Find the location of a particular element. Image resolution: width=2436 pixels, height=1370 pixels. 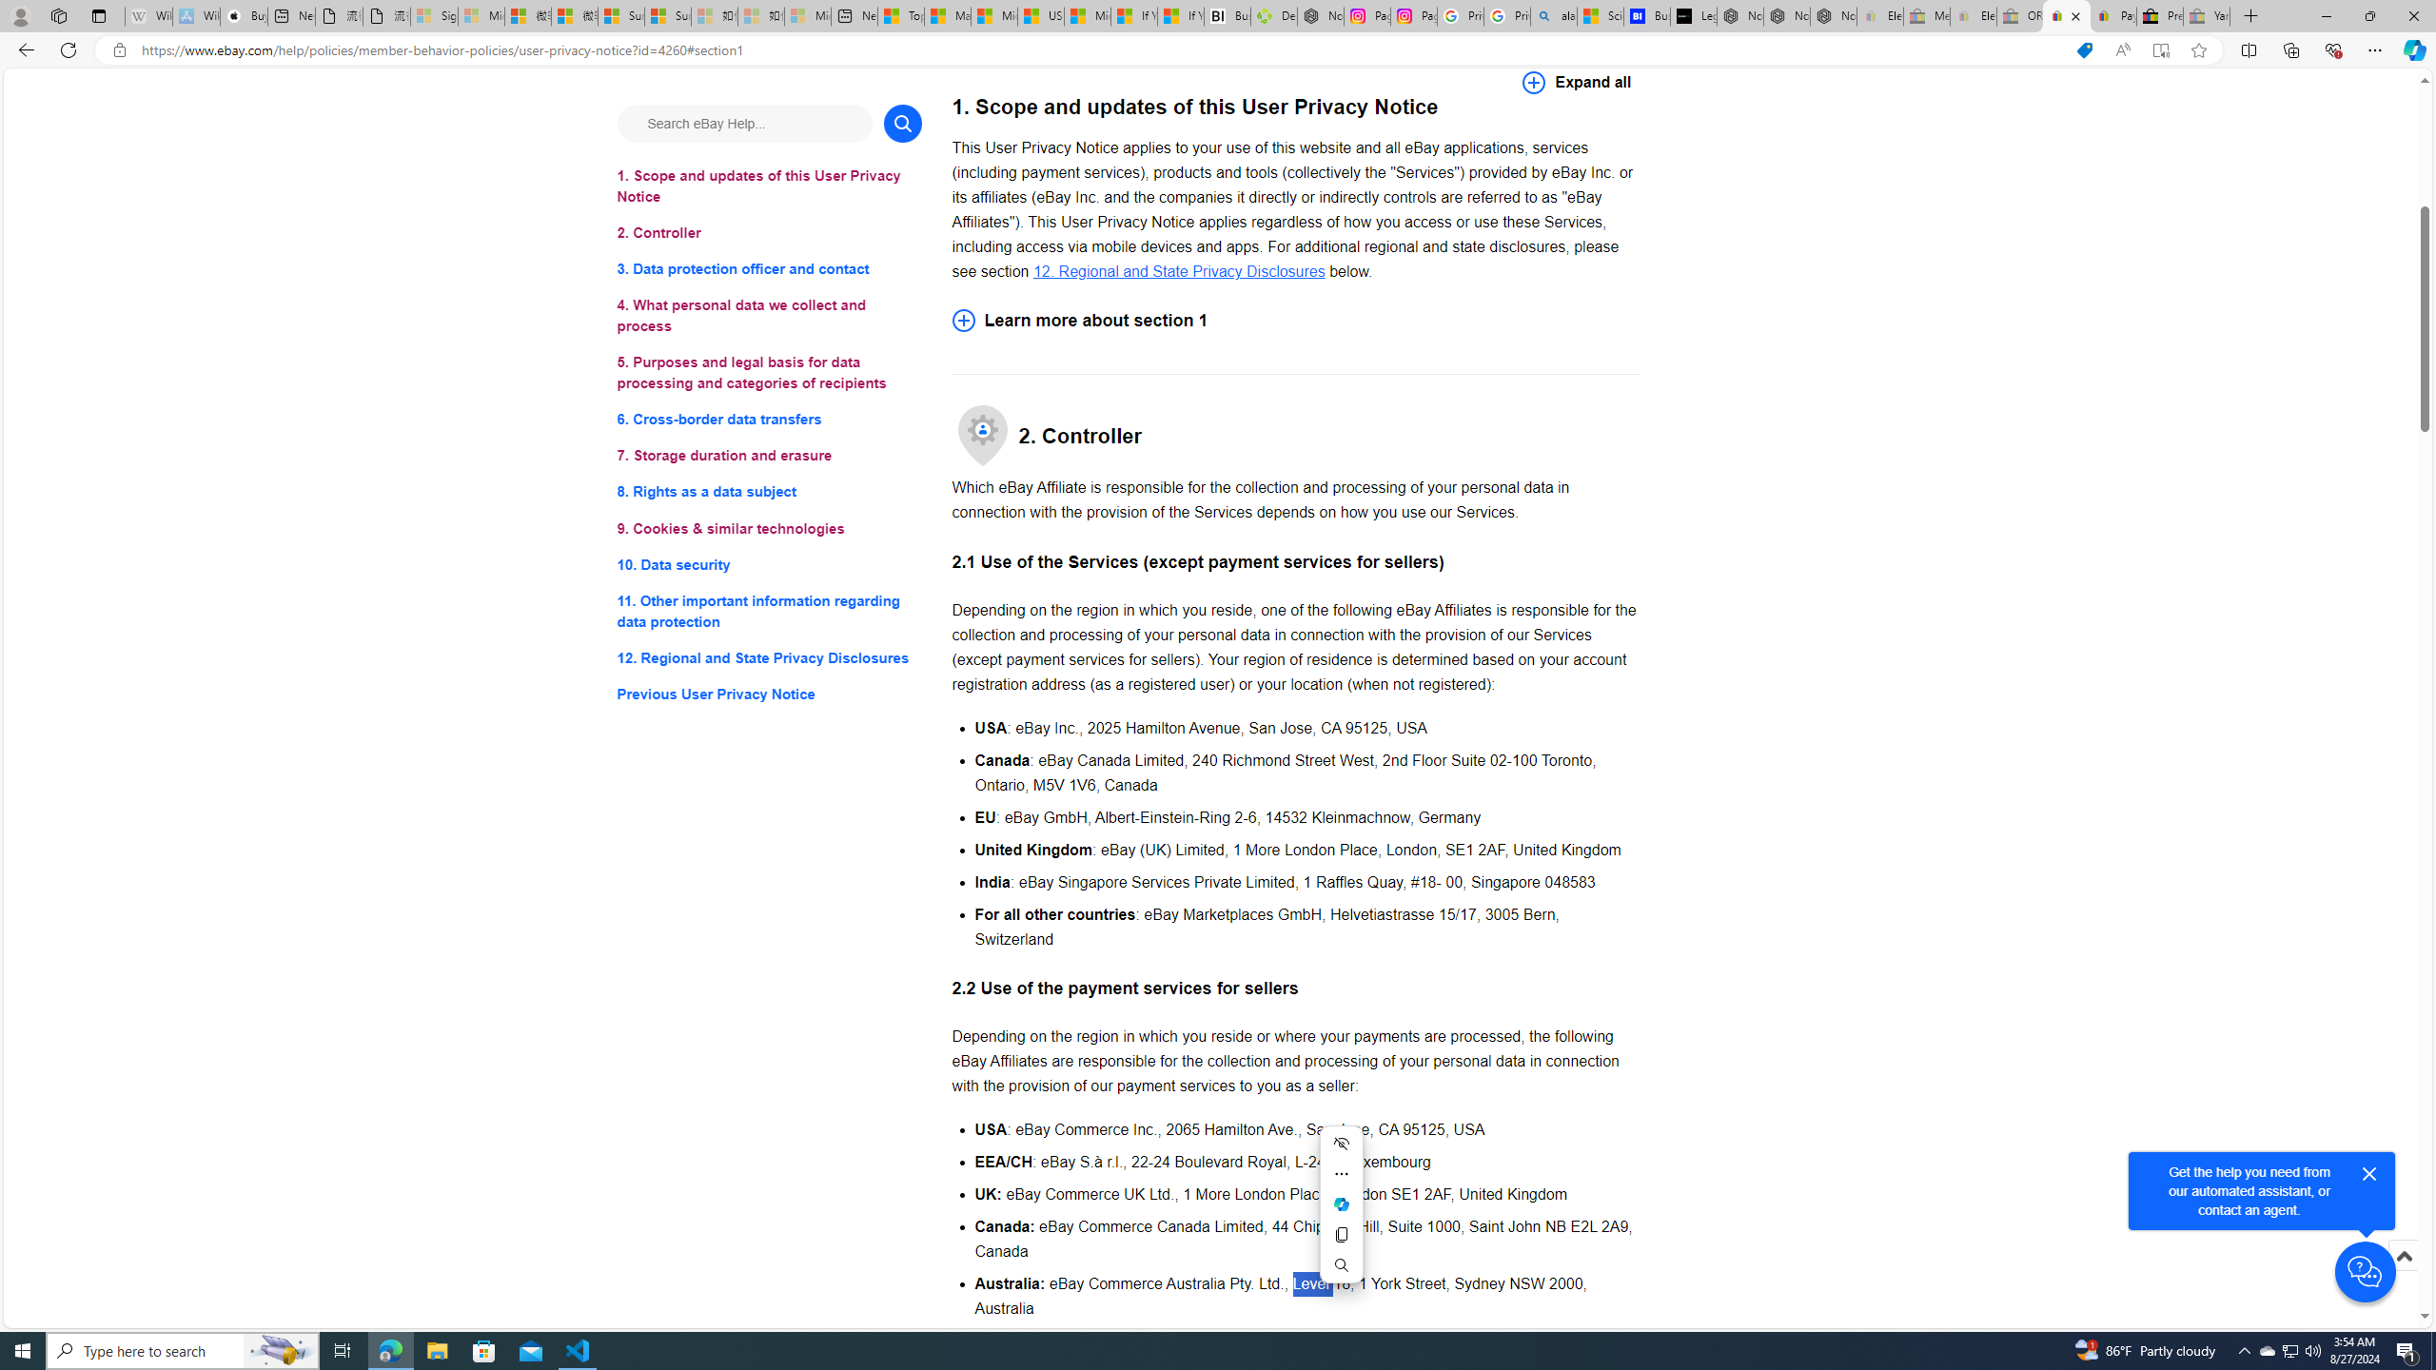

2. Controller is located at coordinates (769, 232).